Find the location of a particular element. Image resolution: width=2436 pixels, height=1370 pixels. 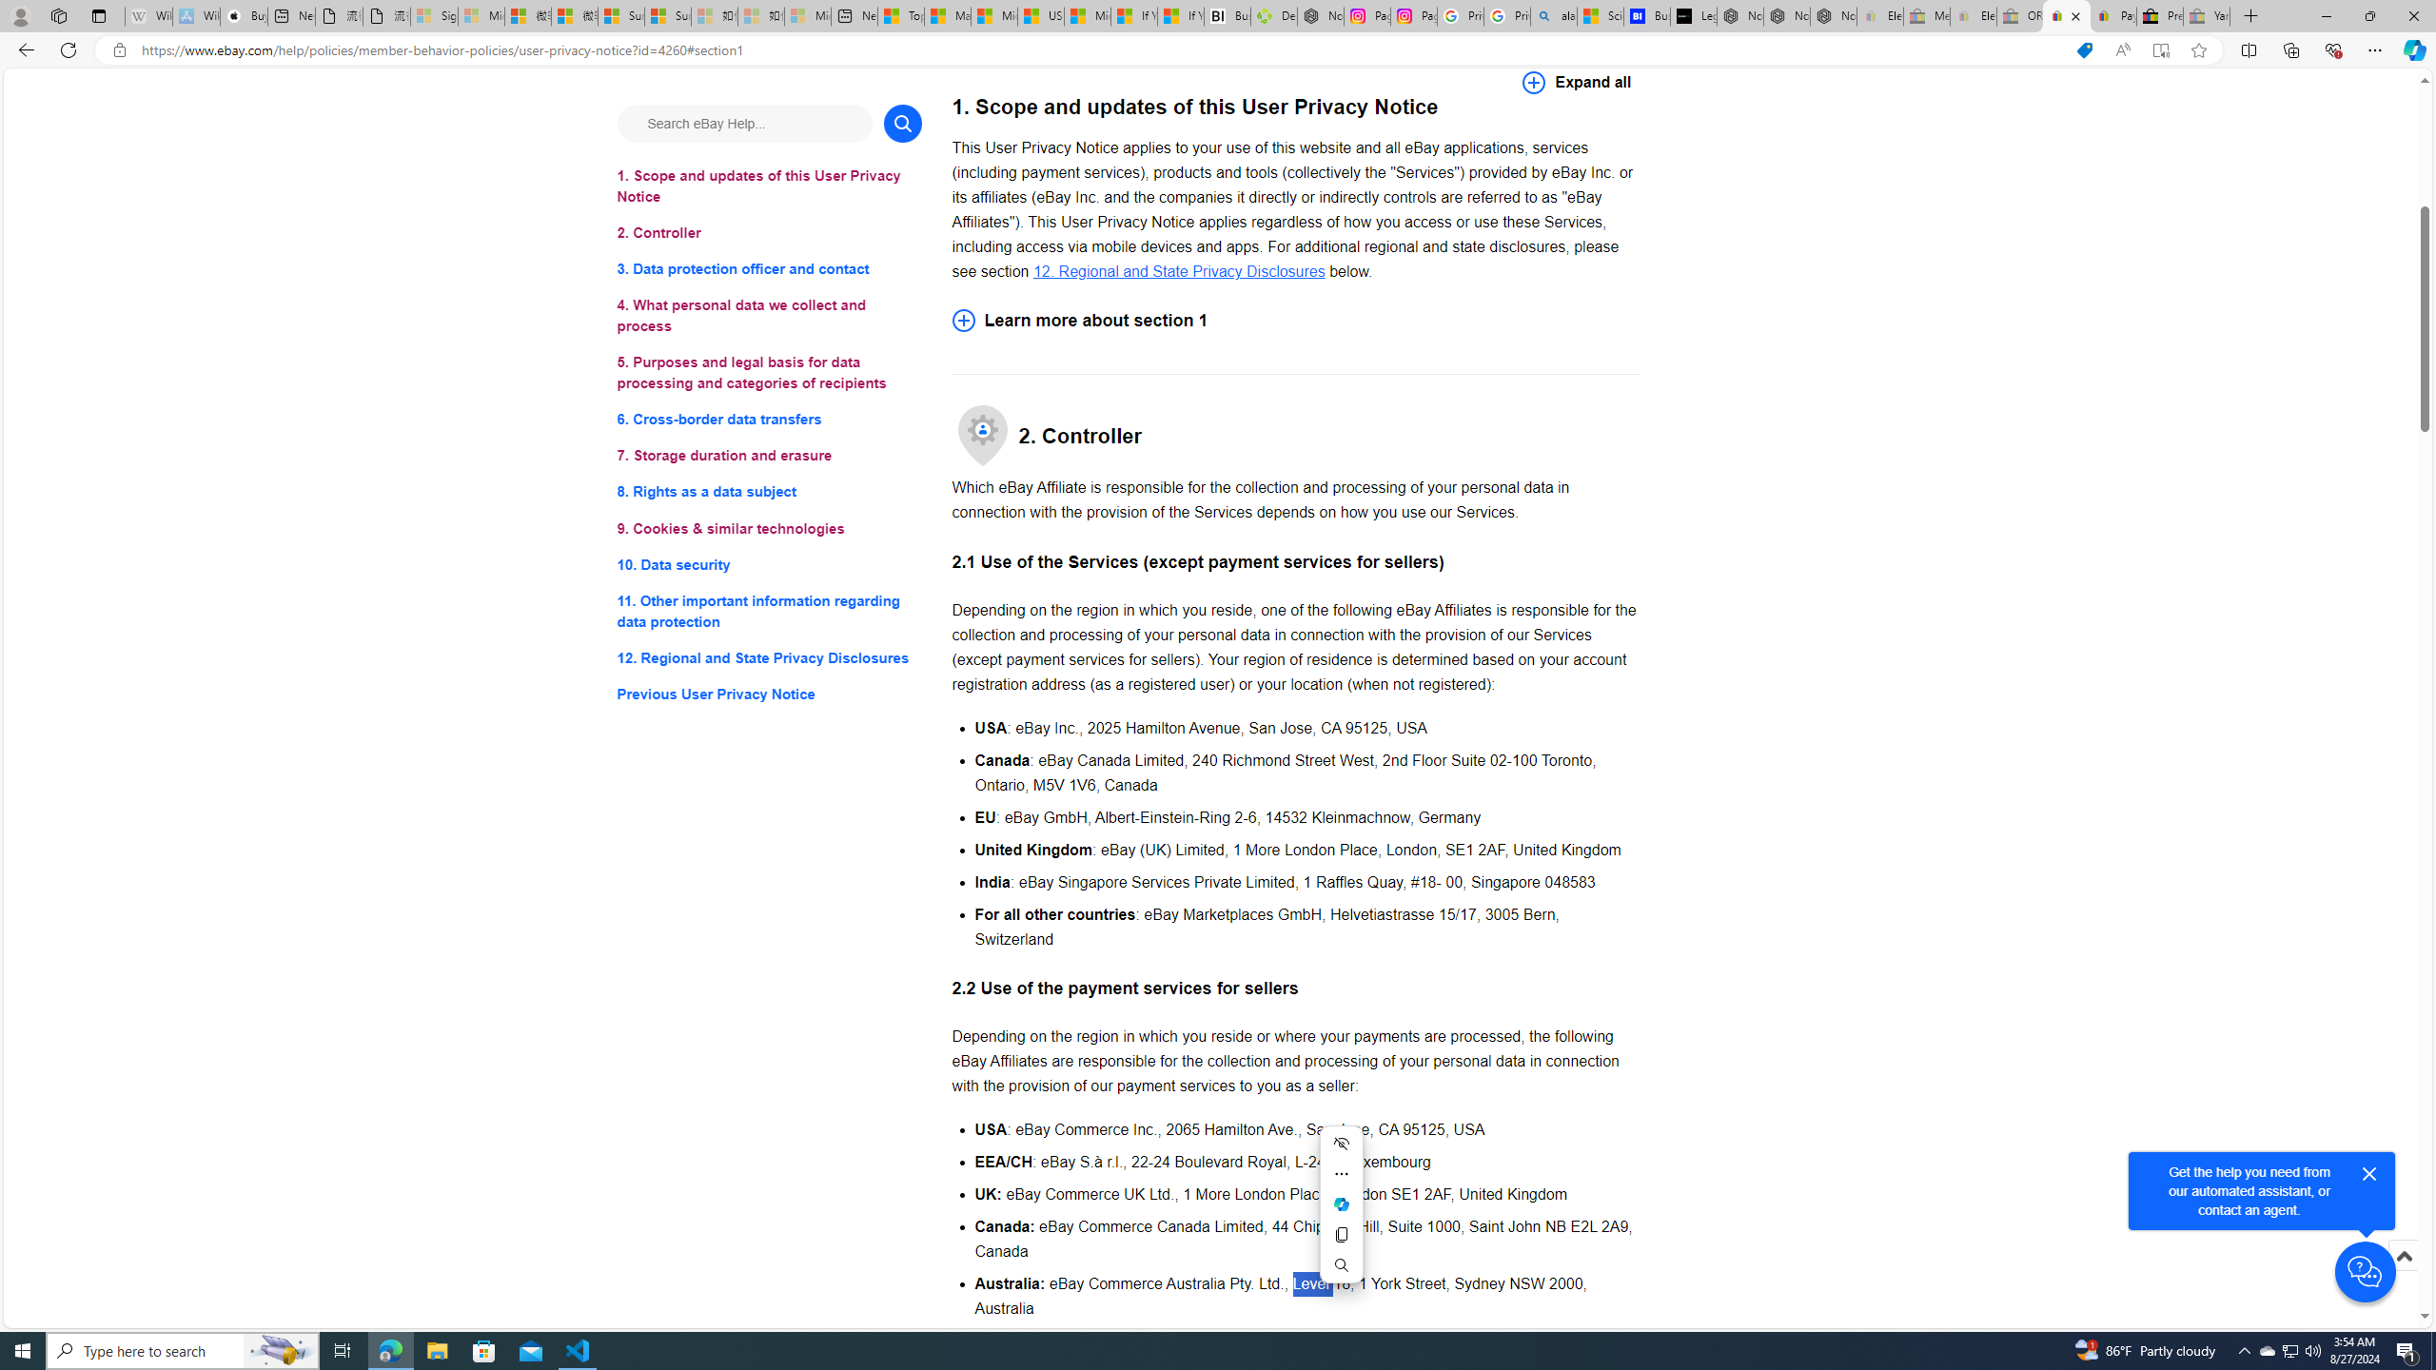

2. Controller is located at coordinates (769, 232).